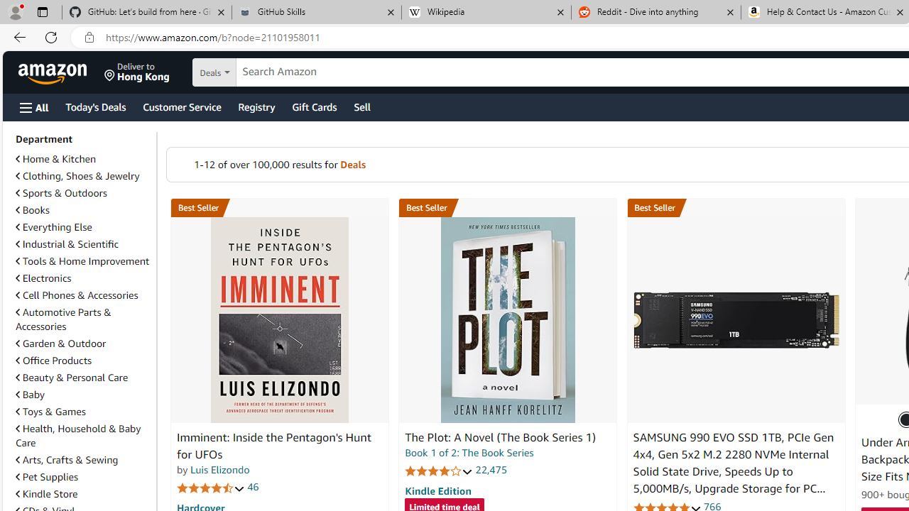 Image resolution: width=909 pixels, height=511 pixels. What do you see at coordinates (469, 453) in the screenshot?
I see `Book 1 of 2: The Book Series` at bounding box center [469, 453].